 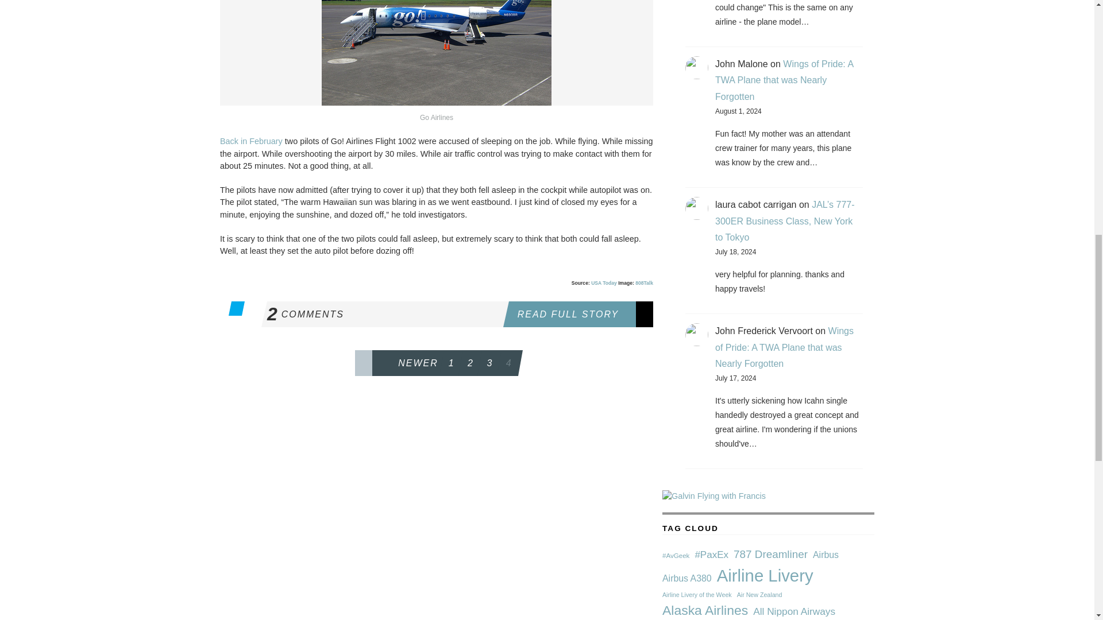 What do you see at coordinates (437, 53) in the screenshot?
I see `USA Today` at bounding box center [437, 53].